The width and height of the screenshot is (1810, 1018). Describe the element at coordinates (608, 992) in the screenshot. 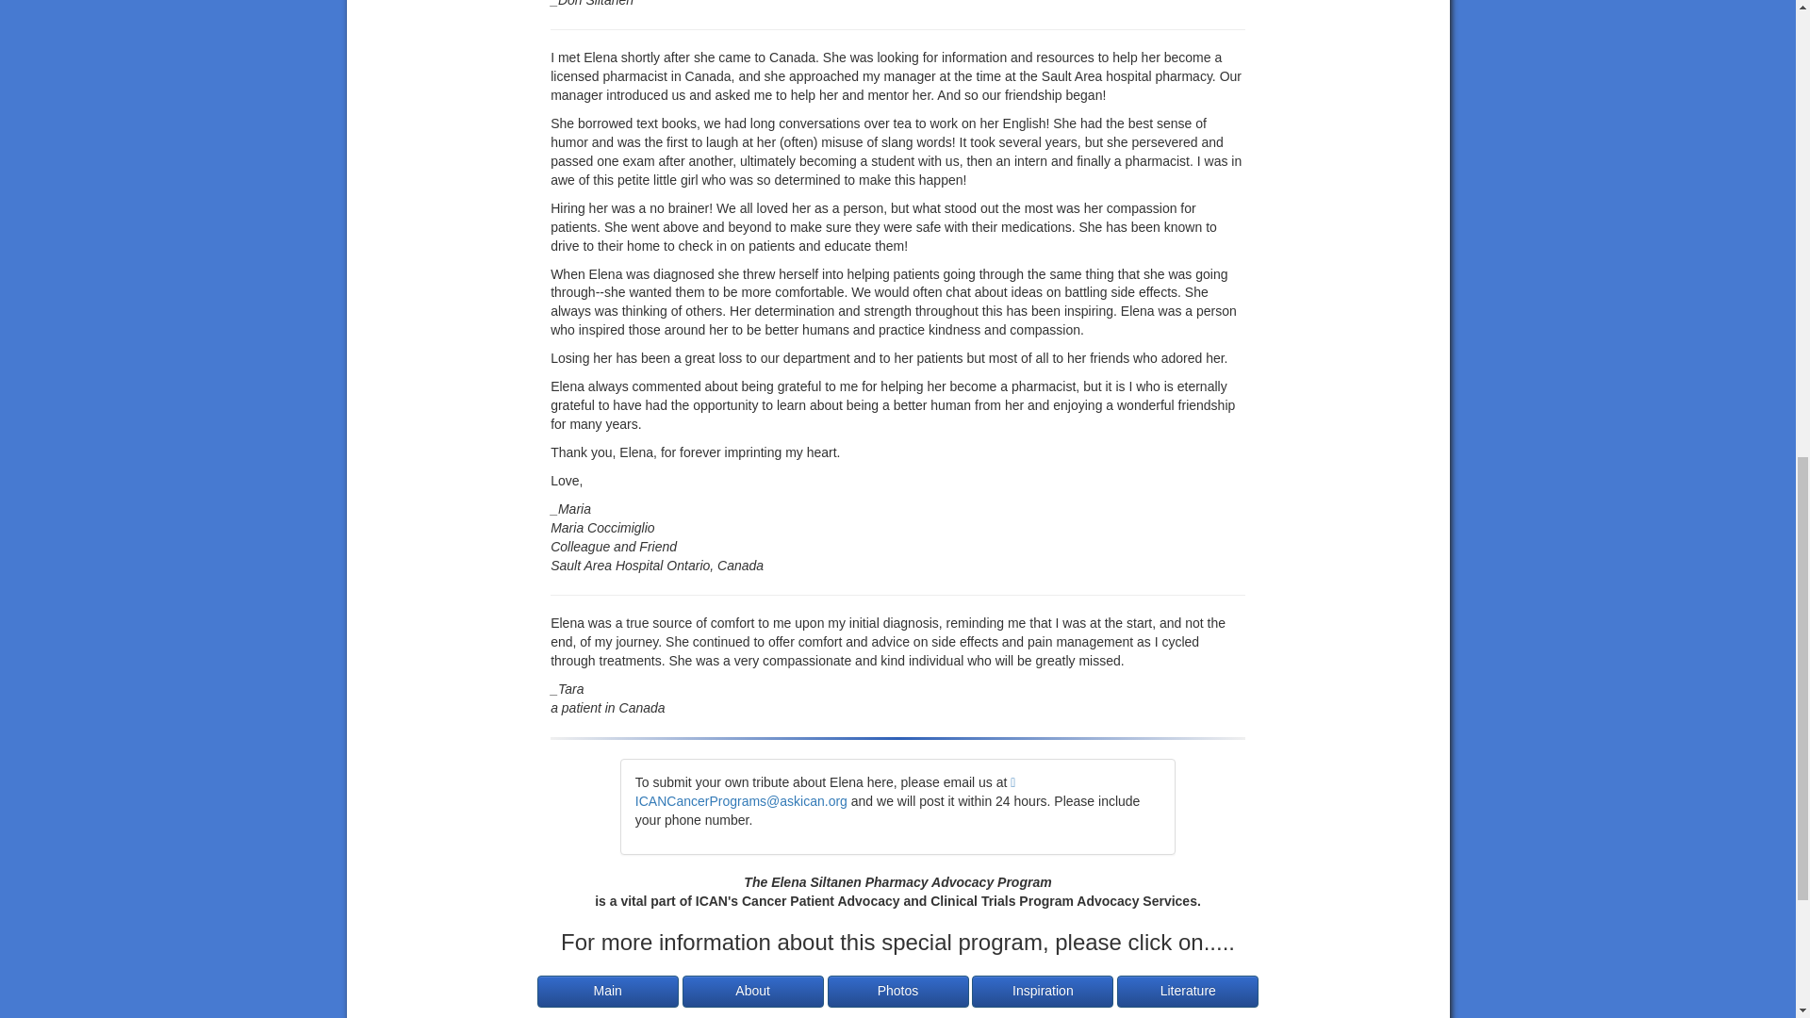

I see `Main` at that location.